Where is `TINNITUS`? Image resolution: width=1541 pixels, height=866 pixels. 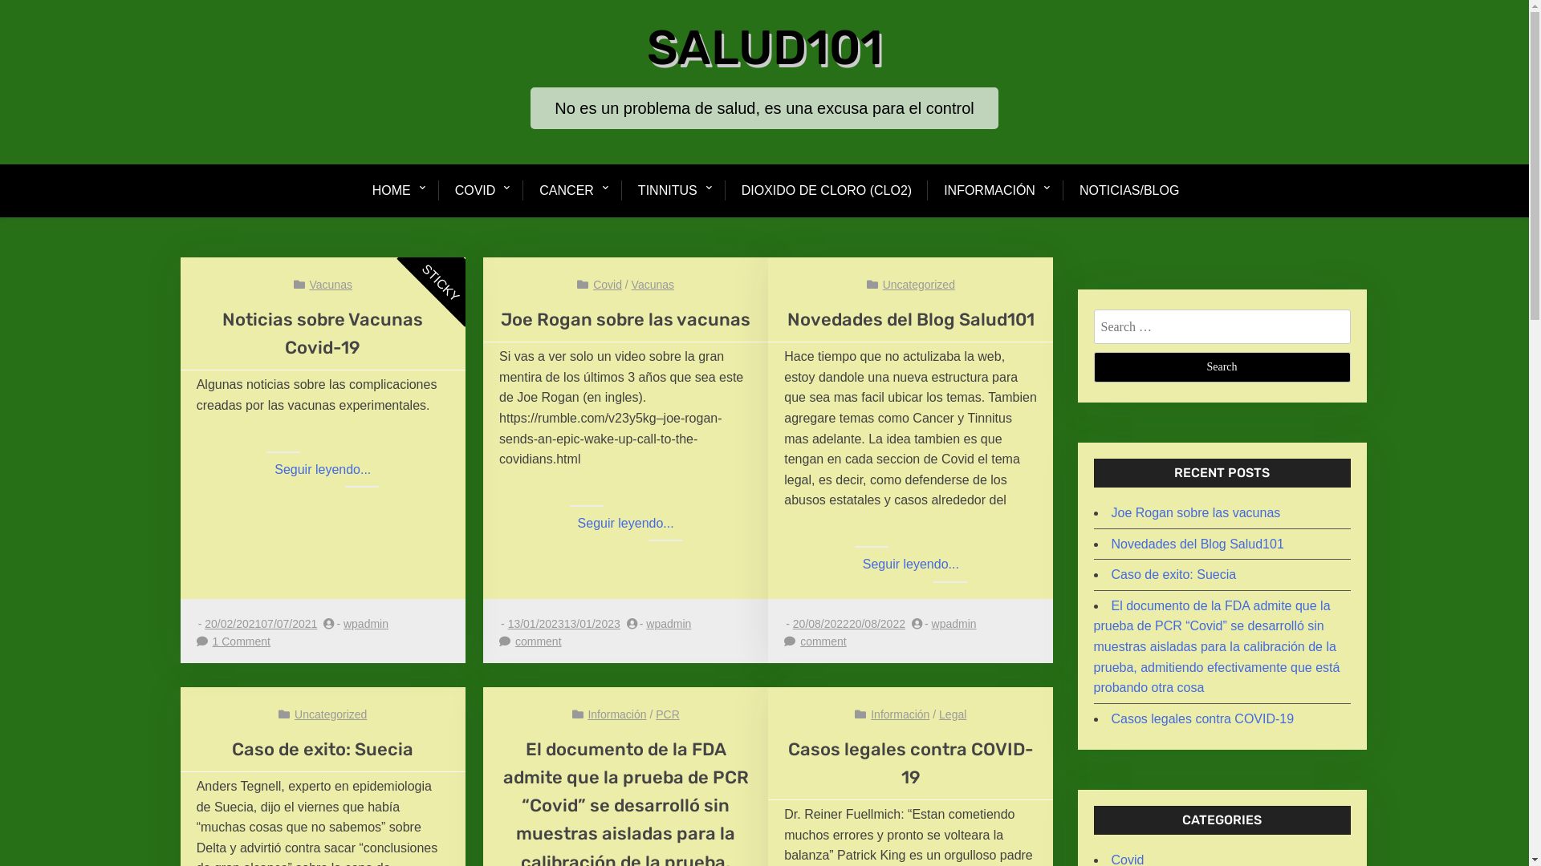 TINNITUS is located at coordinates (668, 191).